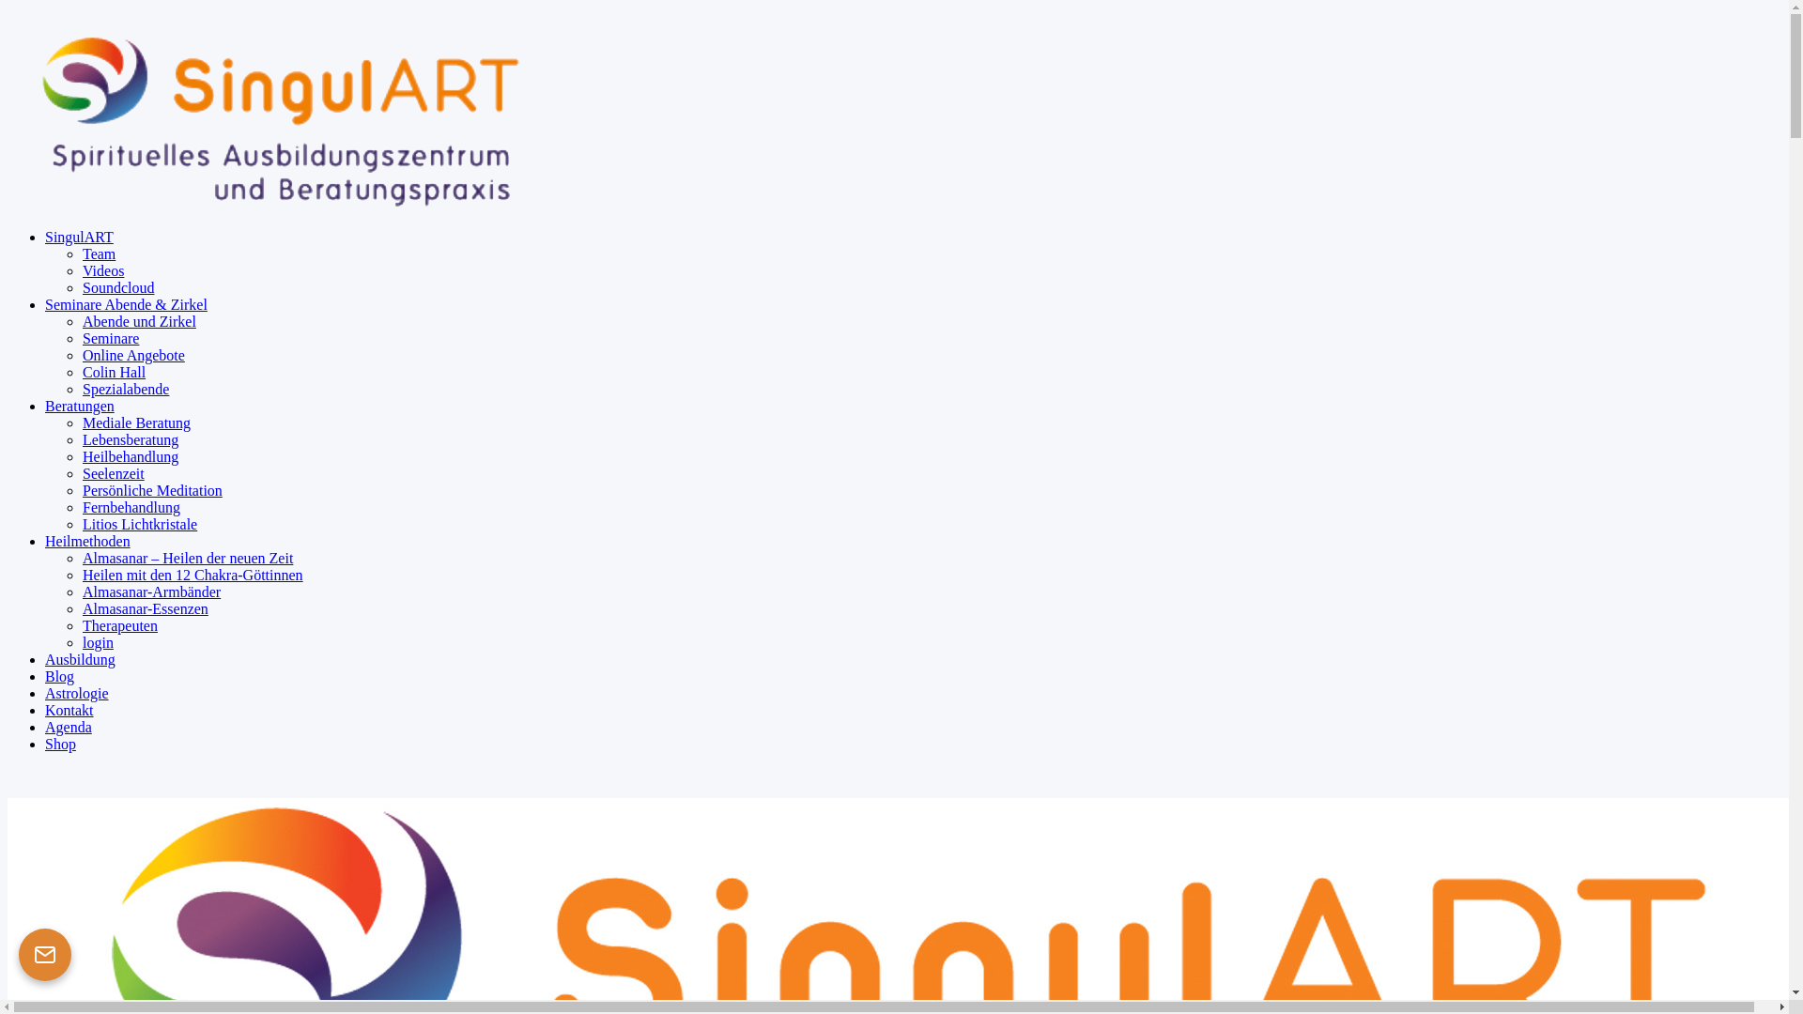  Describe the element at coordinates (88, 541) in the screenshot. I see `Heilmethoden` at that location.